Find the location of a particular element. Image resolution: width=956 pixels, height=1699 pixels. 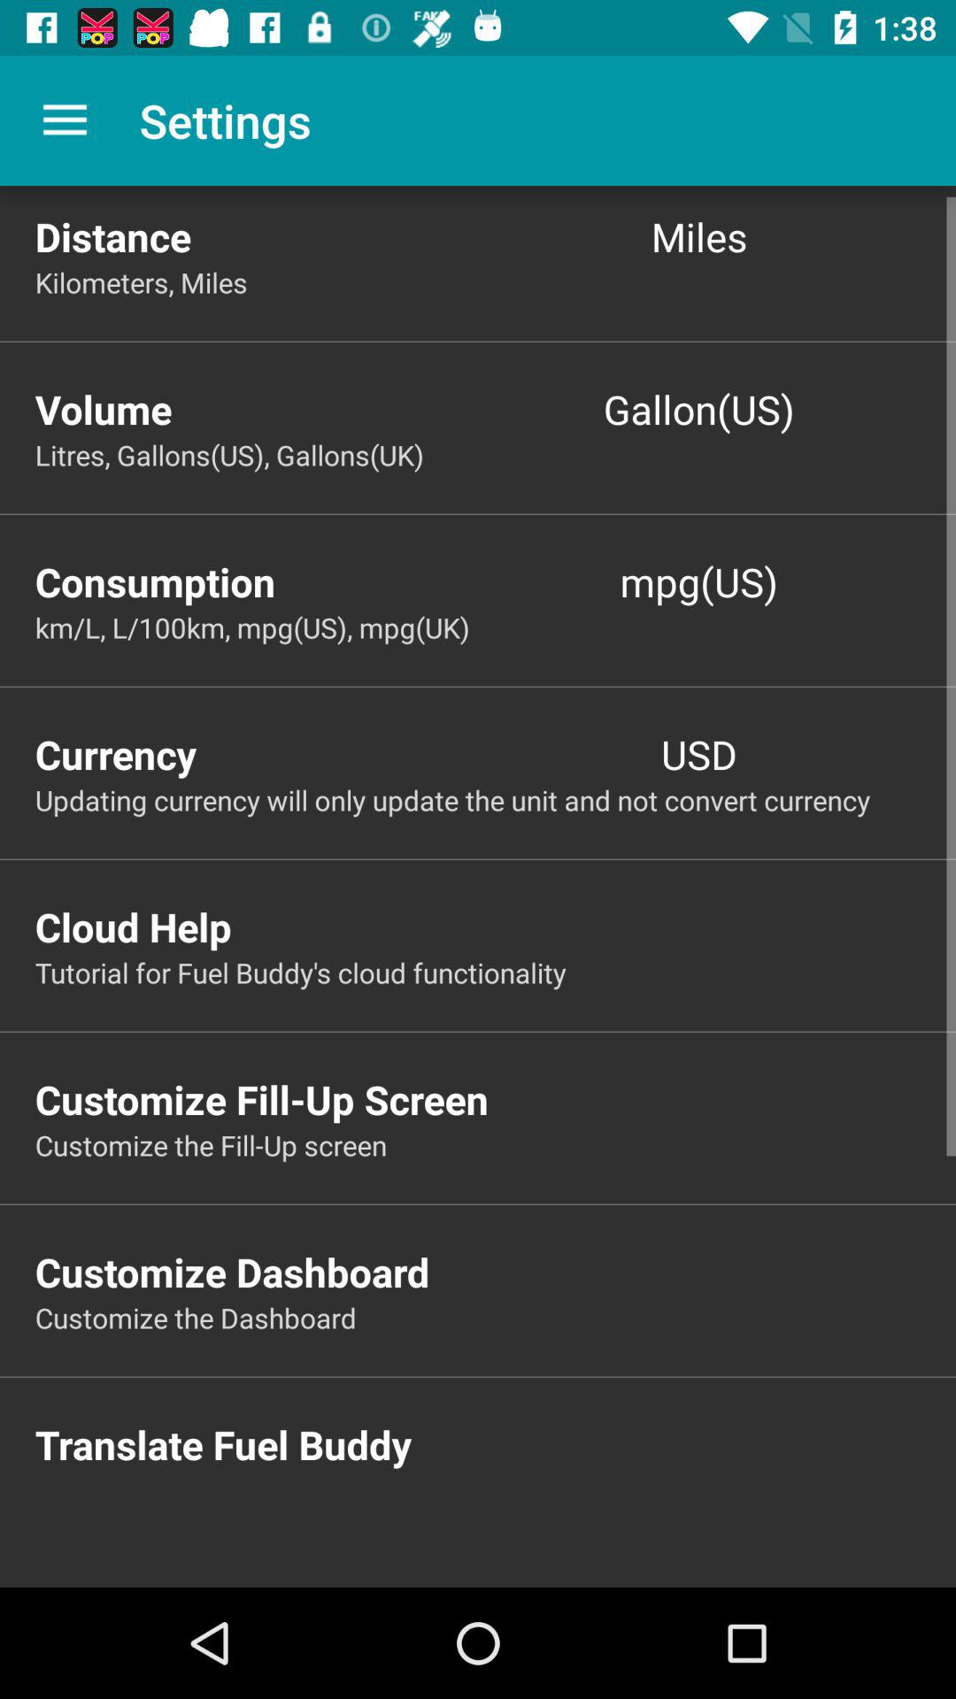

open the item above tutorial for fuel icon is located at coordinates (496, 926).